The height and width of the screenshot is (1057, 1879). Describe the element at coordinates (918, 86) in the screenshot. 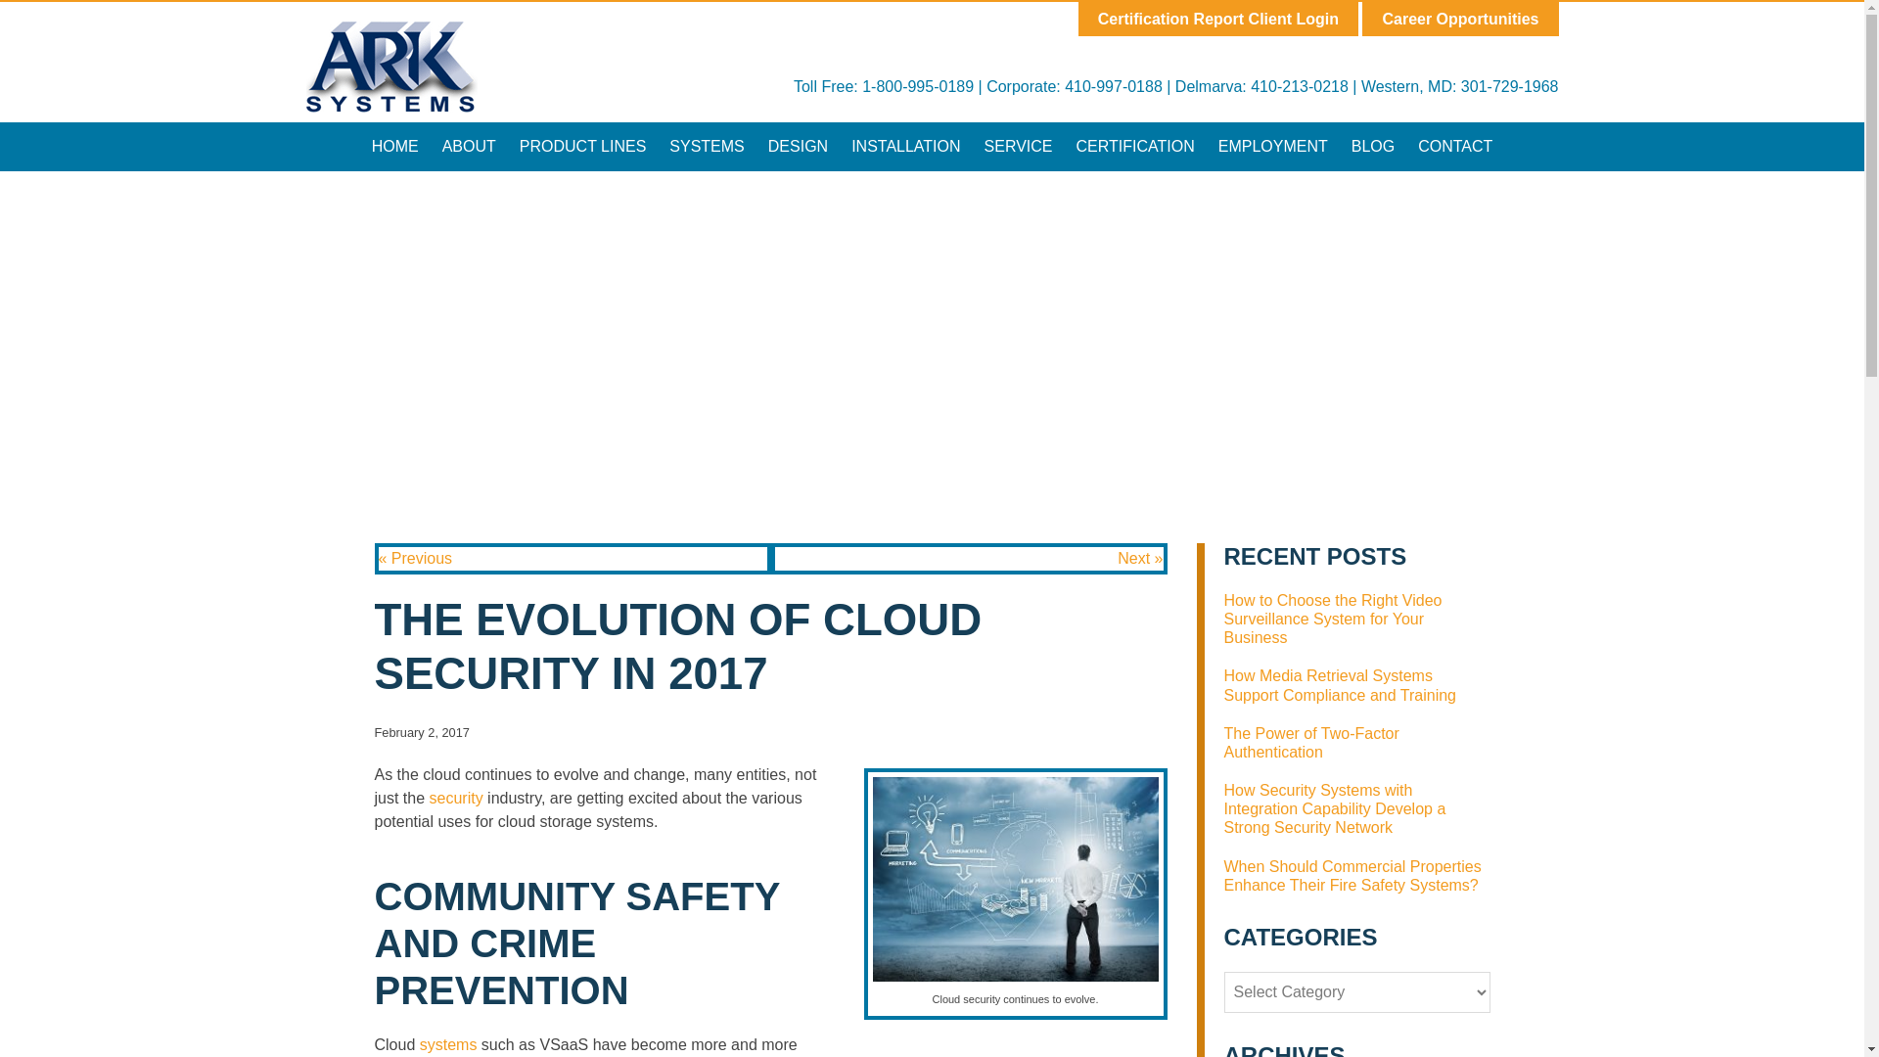

I see `1-800-995-0189` at that location.